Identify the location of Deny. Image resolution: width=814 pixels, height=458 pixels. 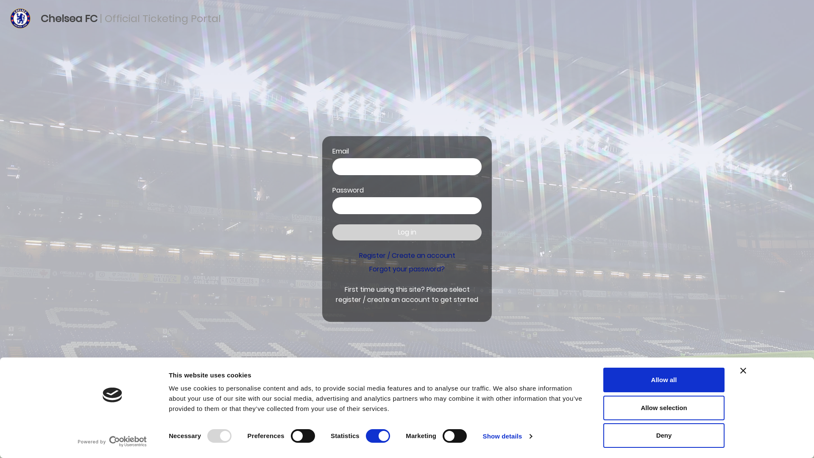
(664, 436).